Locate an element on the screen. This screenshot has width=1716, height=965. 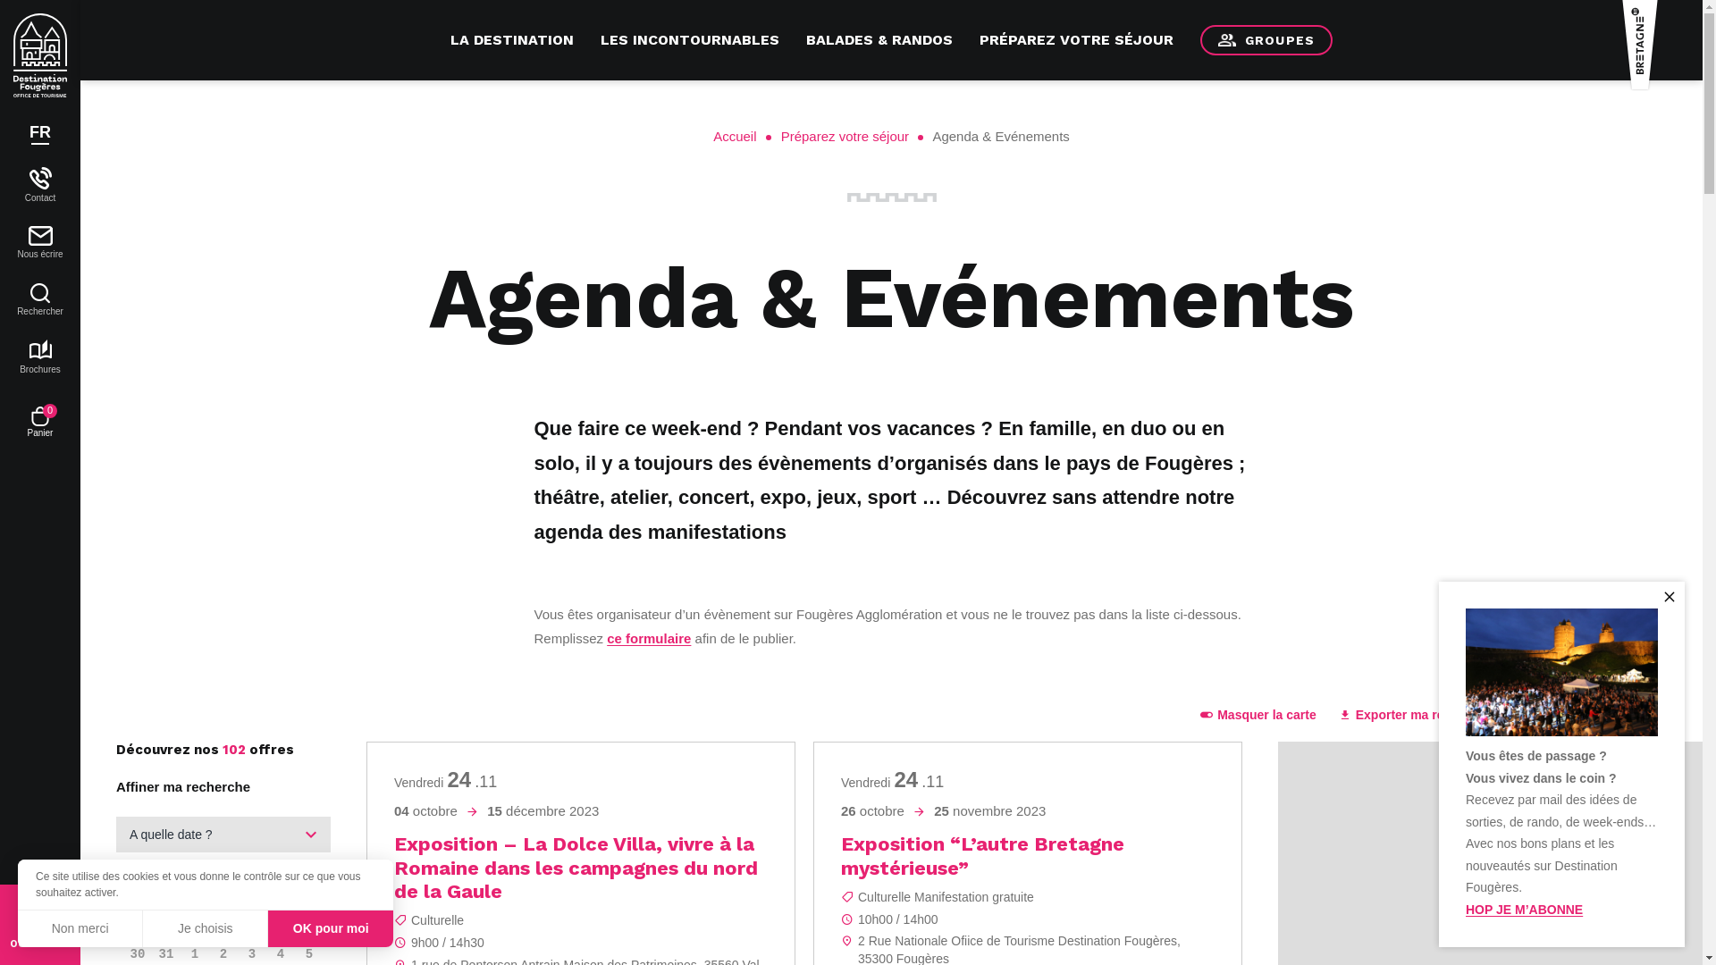
ce formulaire is located at coordinates (649, 638).